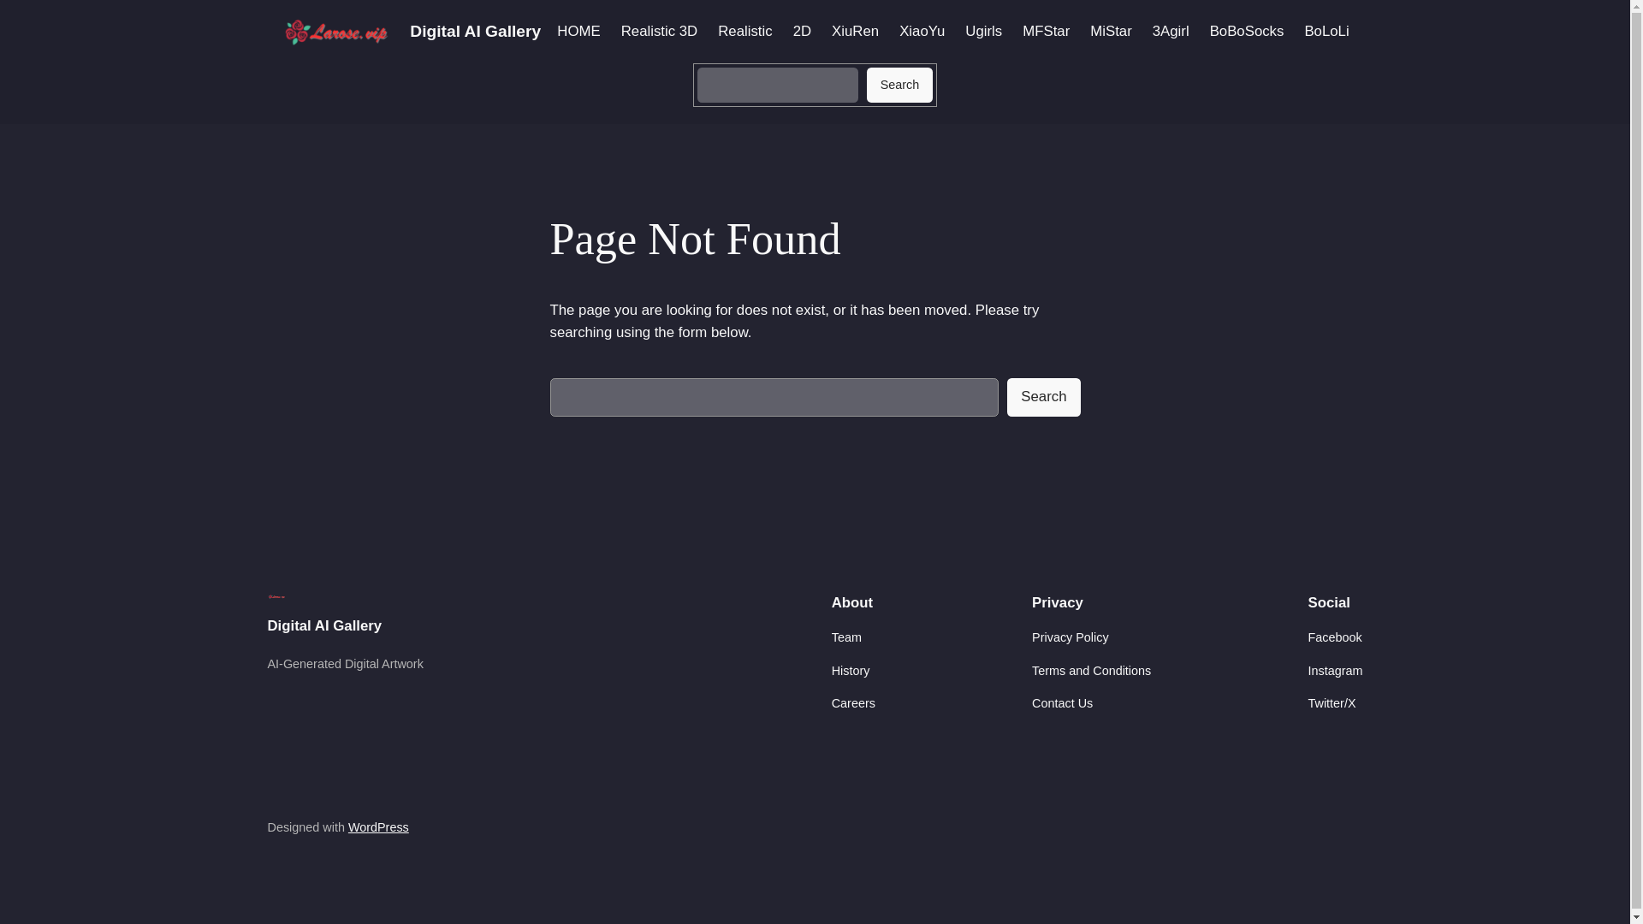  I want to click on Digital AI Gallery, so click(474, 31).